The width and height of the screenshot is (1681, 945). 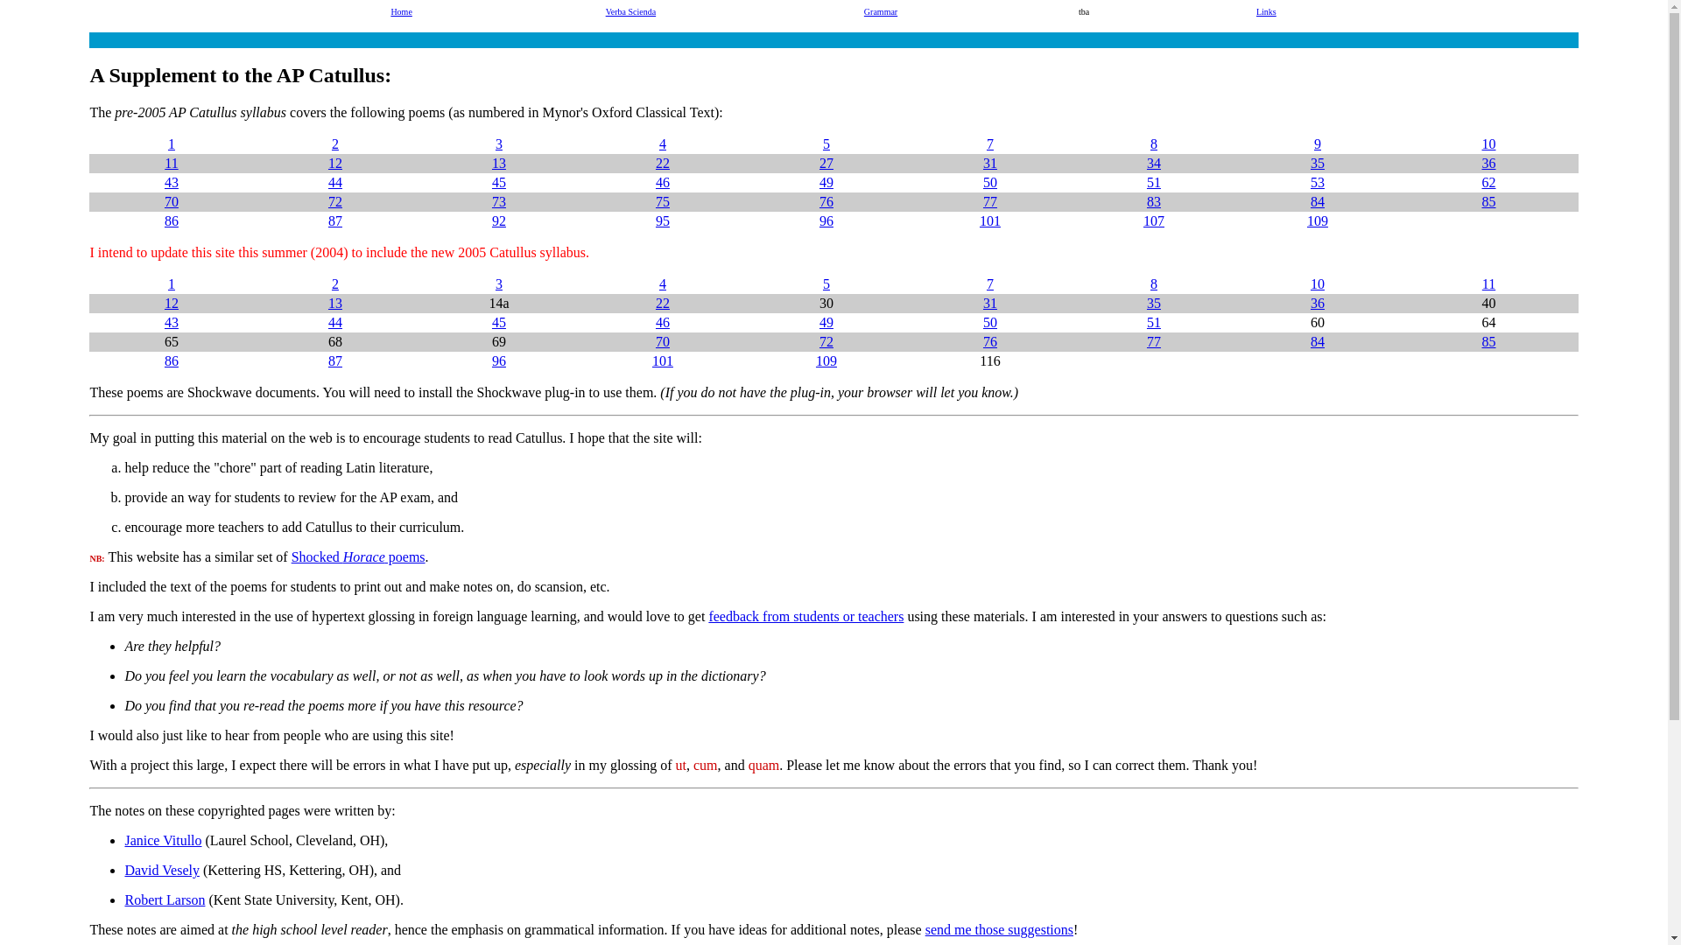 I want to click on Grammar, so click(x=881, y=11).